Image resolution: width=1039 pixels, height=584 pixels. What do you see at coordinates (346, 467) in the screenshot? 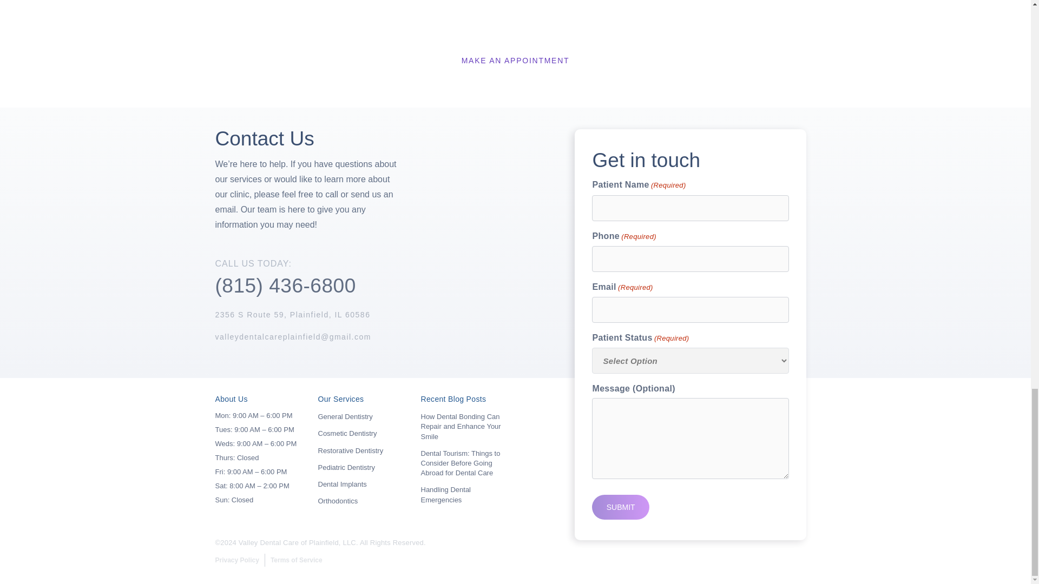
I see `Pediatric Dentistry` at bounding box center [346, 467].